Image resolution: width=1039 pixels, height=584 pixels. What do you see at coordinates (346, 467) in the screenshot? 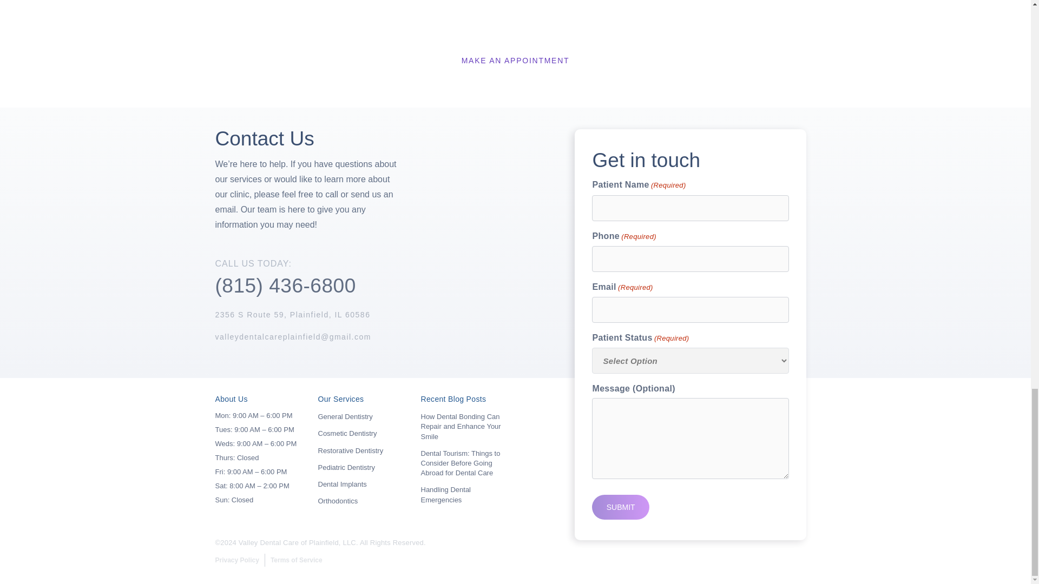
I see `Pediatric Dentistry` at bounding box center [346, 467].